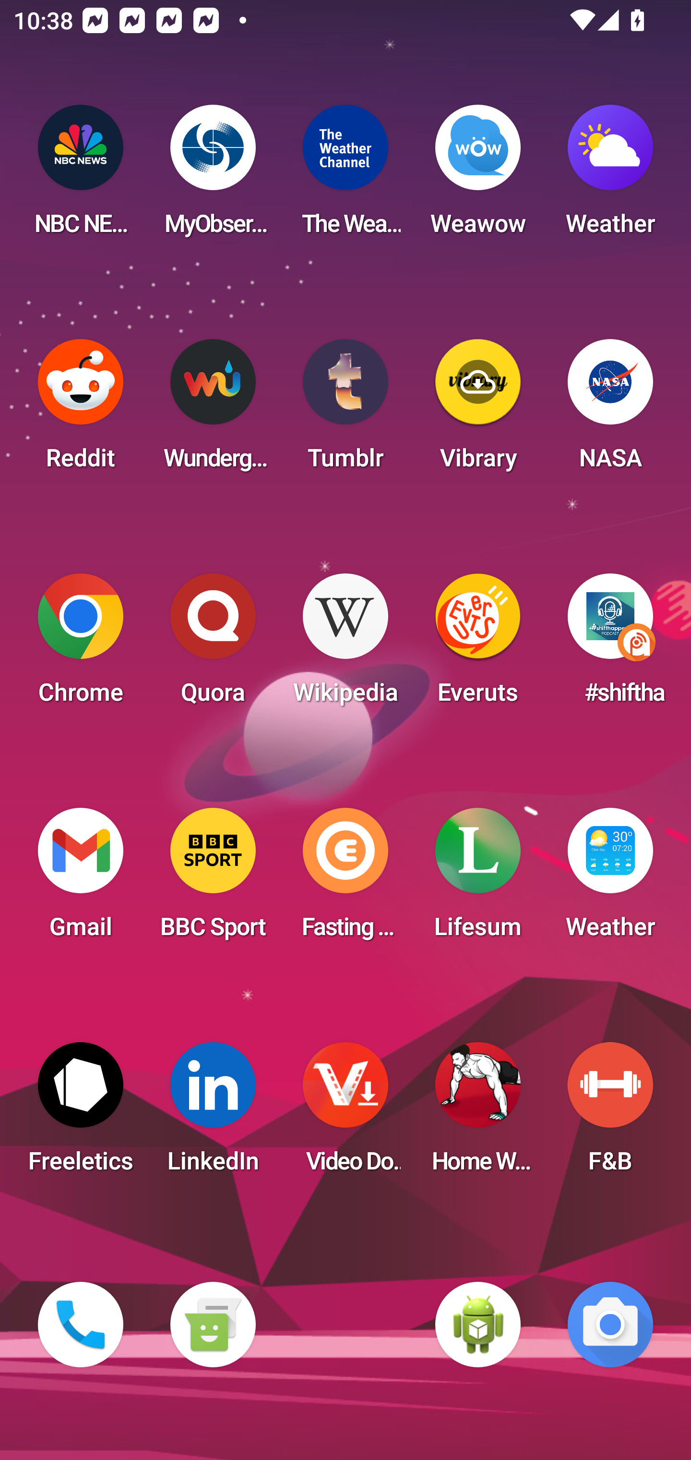 This screenshot has width=691, height=1460. What do you see at coordinates (478, 410) in the screenshot?
I see `Vibrary` at bounding box center [478, 410].